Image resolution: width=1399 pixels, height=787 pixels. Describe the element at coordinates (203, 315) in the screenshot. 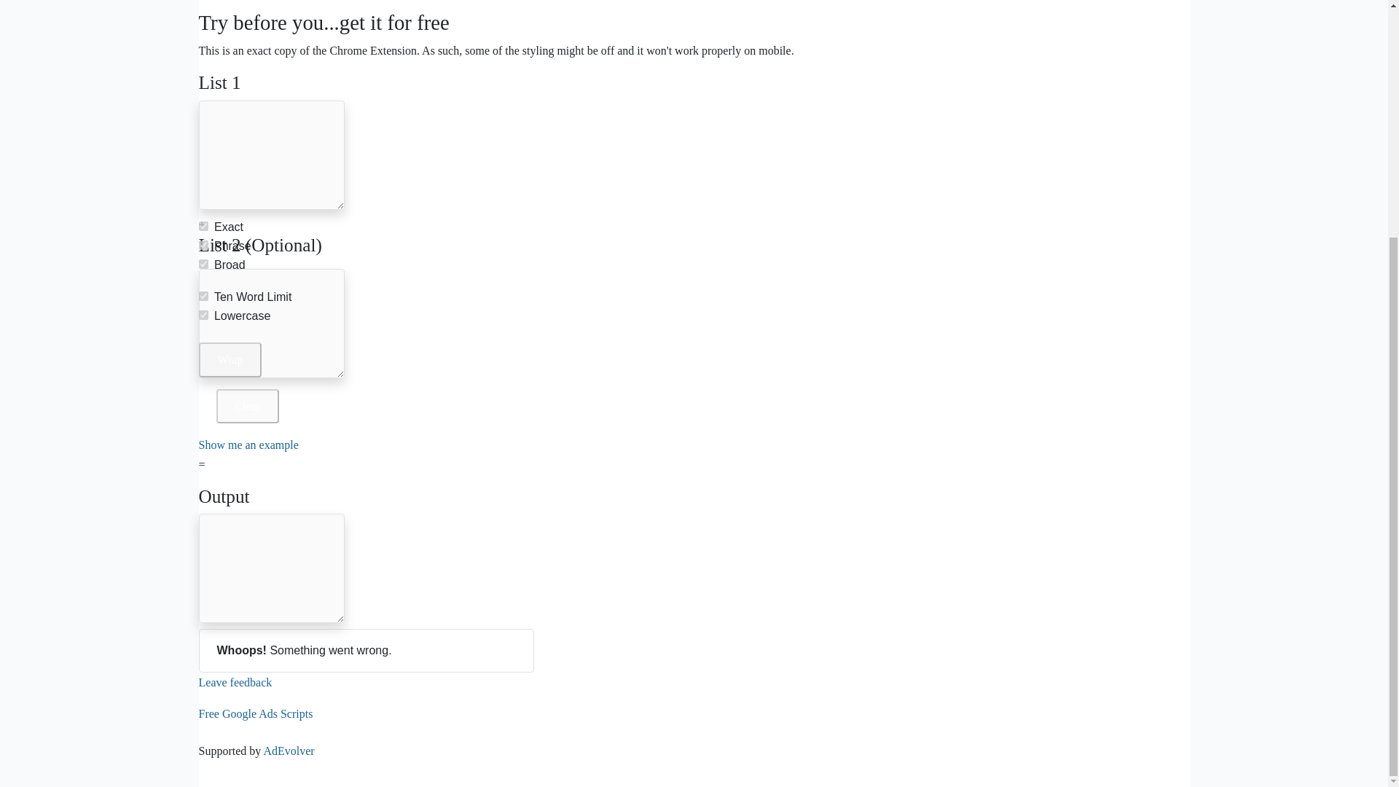

I see `lowercase` at that location.